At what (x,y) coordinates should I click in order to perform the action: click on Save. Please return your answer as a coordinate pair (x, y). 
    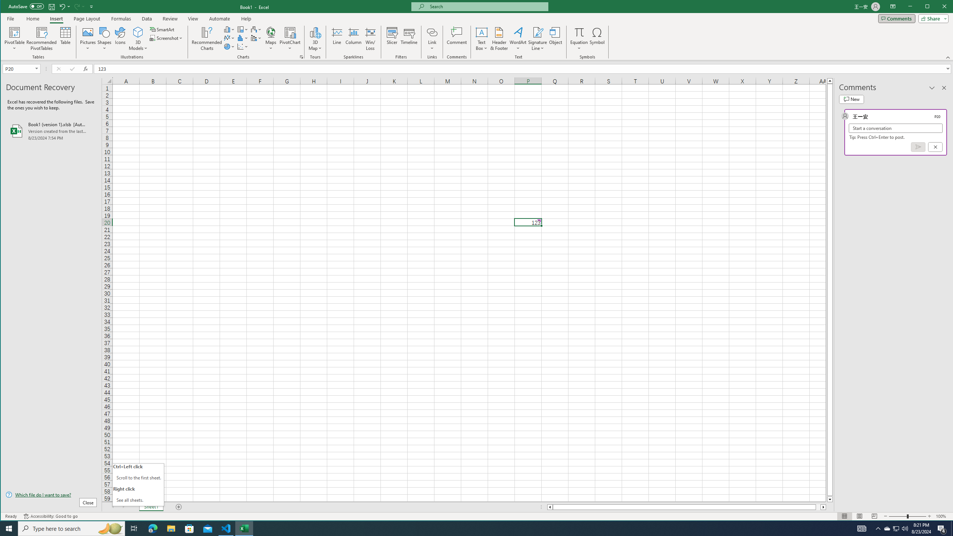
    Looking at the image, I should click on (52, 6).